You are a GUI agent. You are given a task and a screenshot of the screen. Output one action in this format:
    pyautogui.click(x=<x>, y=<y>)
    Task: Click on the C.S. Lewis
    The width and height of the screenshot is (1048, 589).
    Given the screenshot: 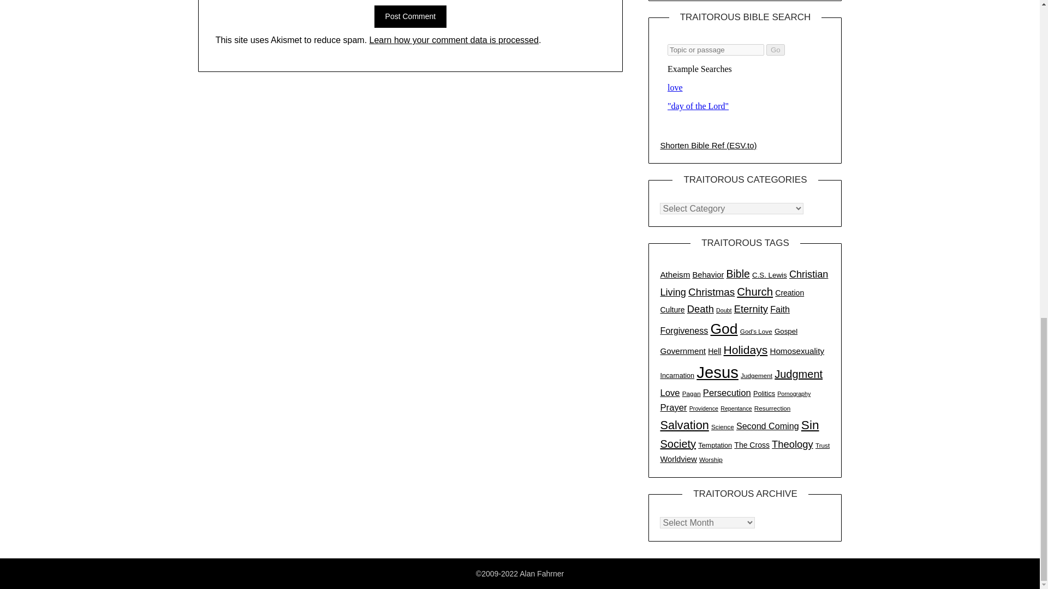 What is the action you would take?
    pyautogui.click(x=770, y=275)
    